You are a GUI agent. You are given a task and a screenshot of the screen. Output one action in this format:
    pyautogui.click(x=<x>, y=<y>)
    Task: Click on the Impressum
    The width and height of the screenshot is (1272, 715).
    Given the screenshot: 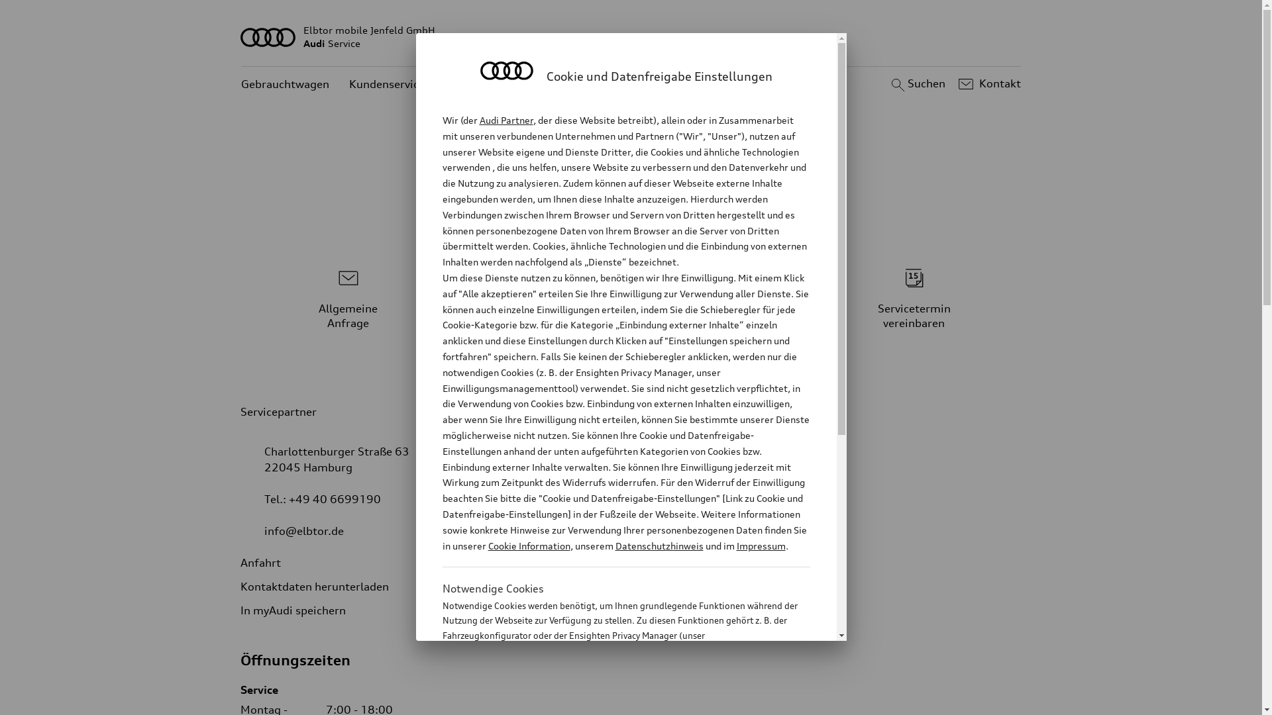 What is the action you would take?
    pyautogui.click(x=761, y=546)
    